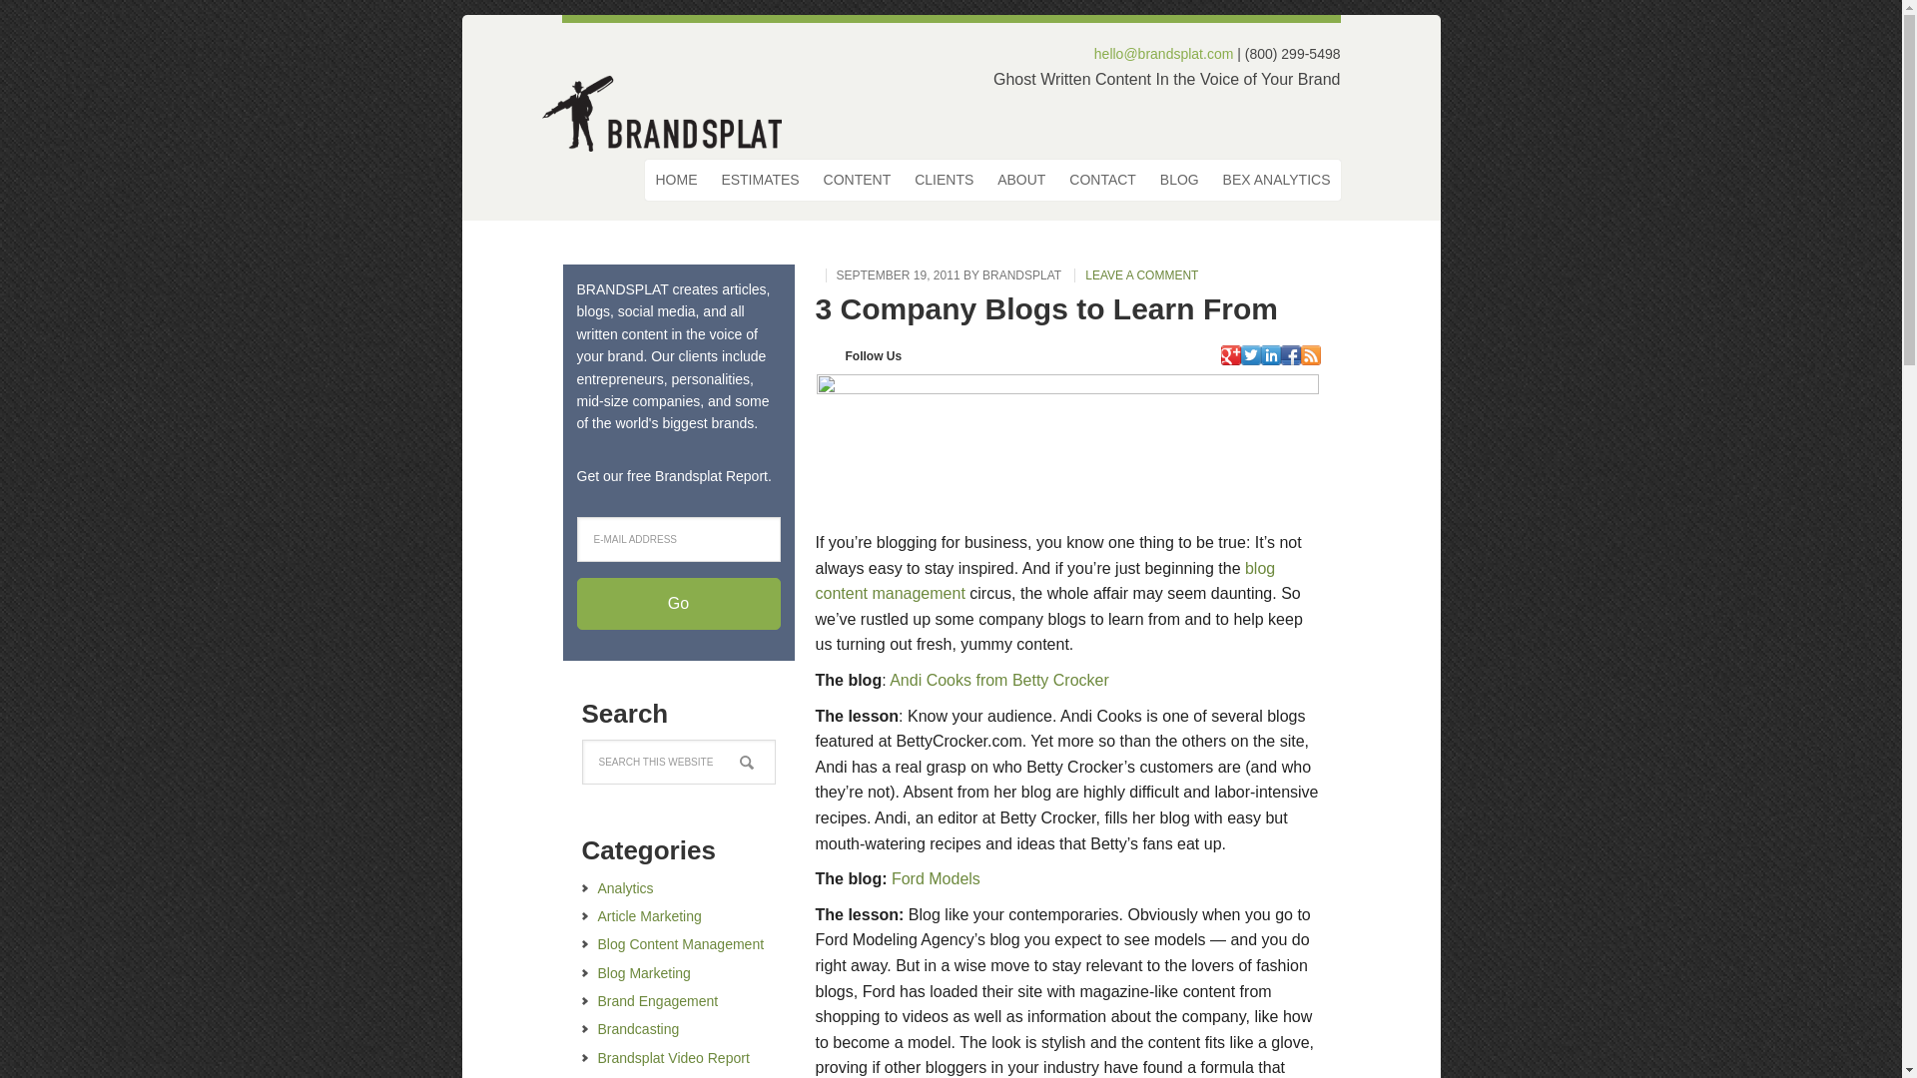 Image resolution: width=1917 pixels, height=1078 pixels. Describe the element at coordinates (1044, 581) in the screenshot. I see `blog content management` at that location.